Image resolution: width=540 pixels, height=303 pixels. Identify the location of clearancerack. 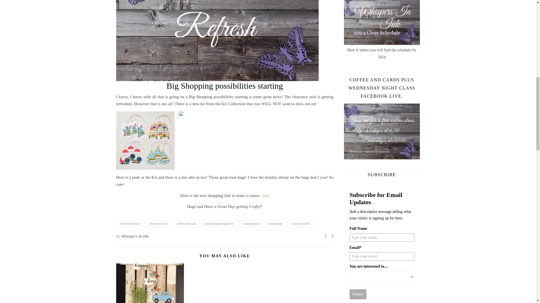
(158, 224).